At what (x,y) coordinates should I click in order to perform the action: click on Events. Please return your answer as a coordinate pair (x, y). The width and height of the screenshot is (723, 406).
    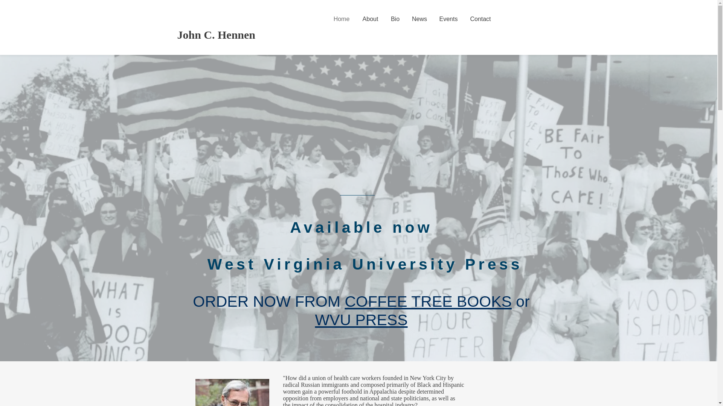
    Looking at the image, I should click on (448, 19).